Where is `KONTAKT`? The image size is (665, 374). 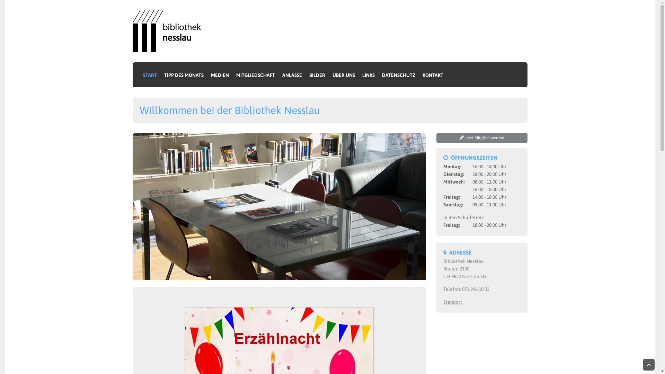 KONTAKT is located at coordinates (432, 75).